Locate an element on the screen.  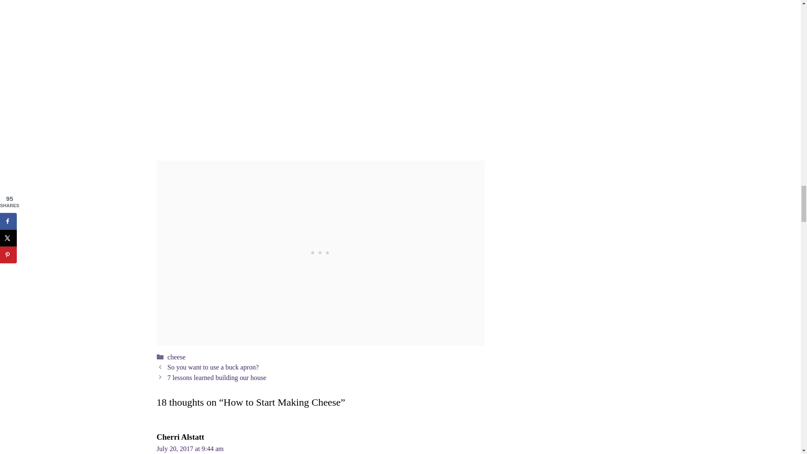
7 lessons learned building our house is located at coordinates (216, 377).